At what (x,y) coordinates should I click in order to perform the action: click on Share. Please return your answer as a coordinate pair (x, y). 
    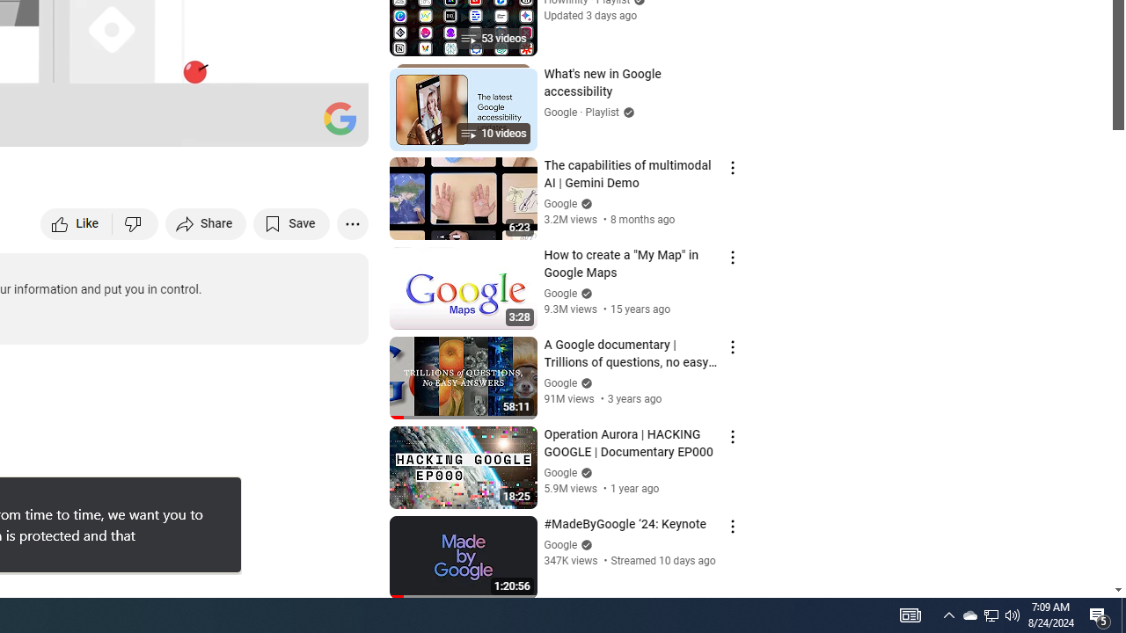
    Looking at the image, I should click on (206, 223).